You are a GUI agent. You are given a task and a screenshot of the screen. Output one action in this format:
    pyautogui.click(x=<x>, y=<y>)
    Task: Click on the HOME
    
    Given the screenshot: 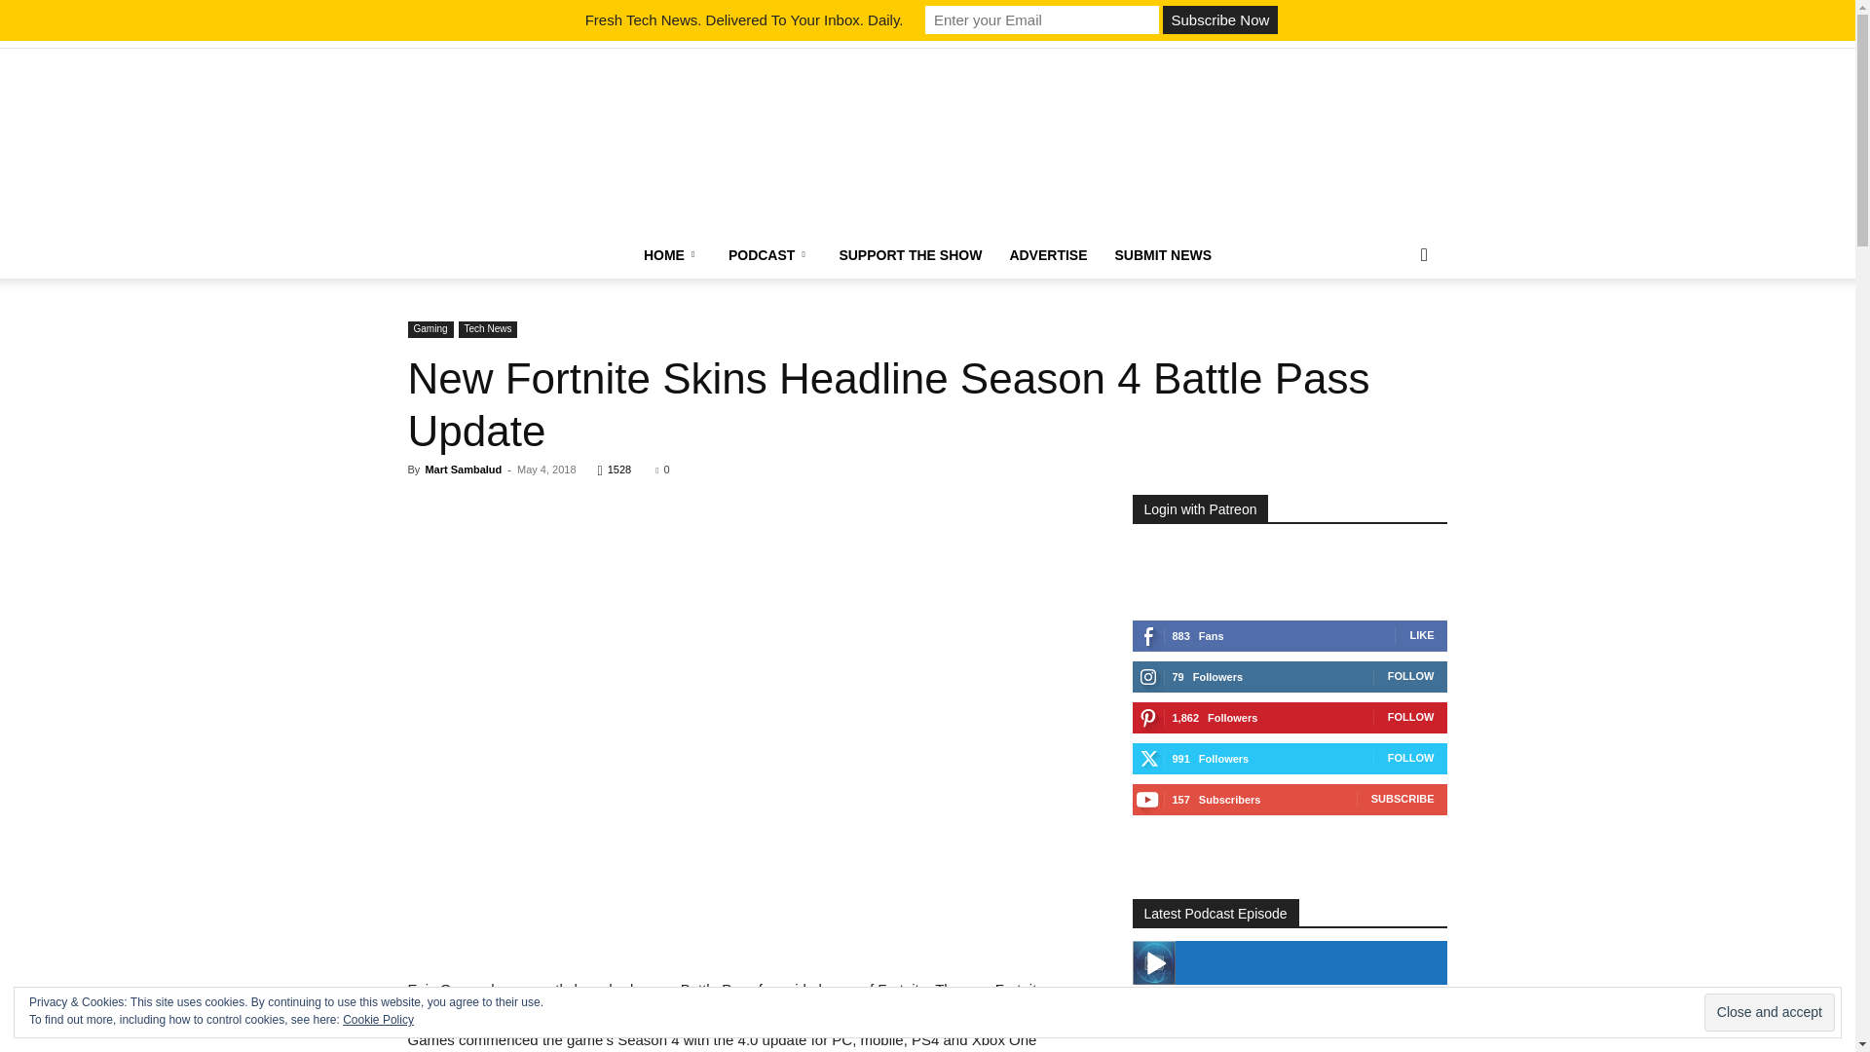 What is the action you would take?
    pyautogui.click(x=672, y=255)
    